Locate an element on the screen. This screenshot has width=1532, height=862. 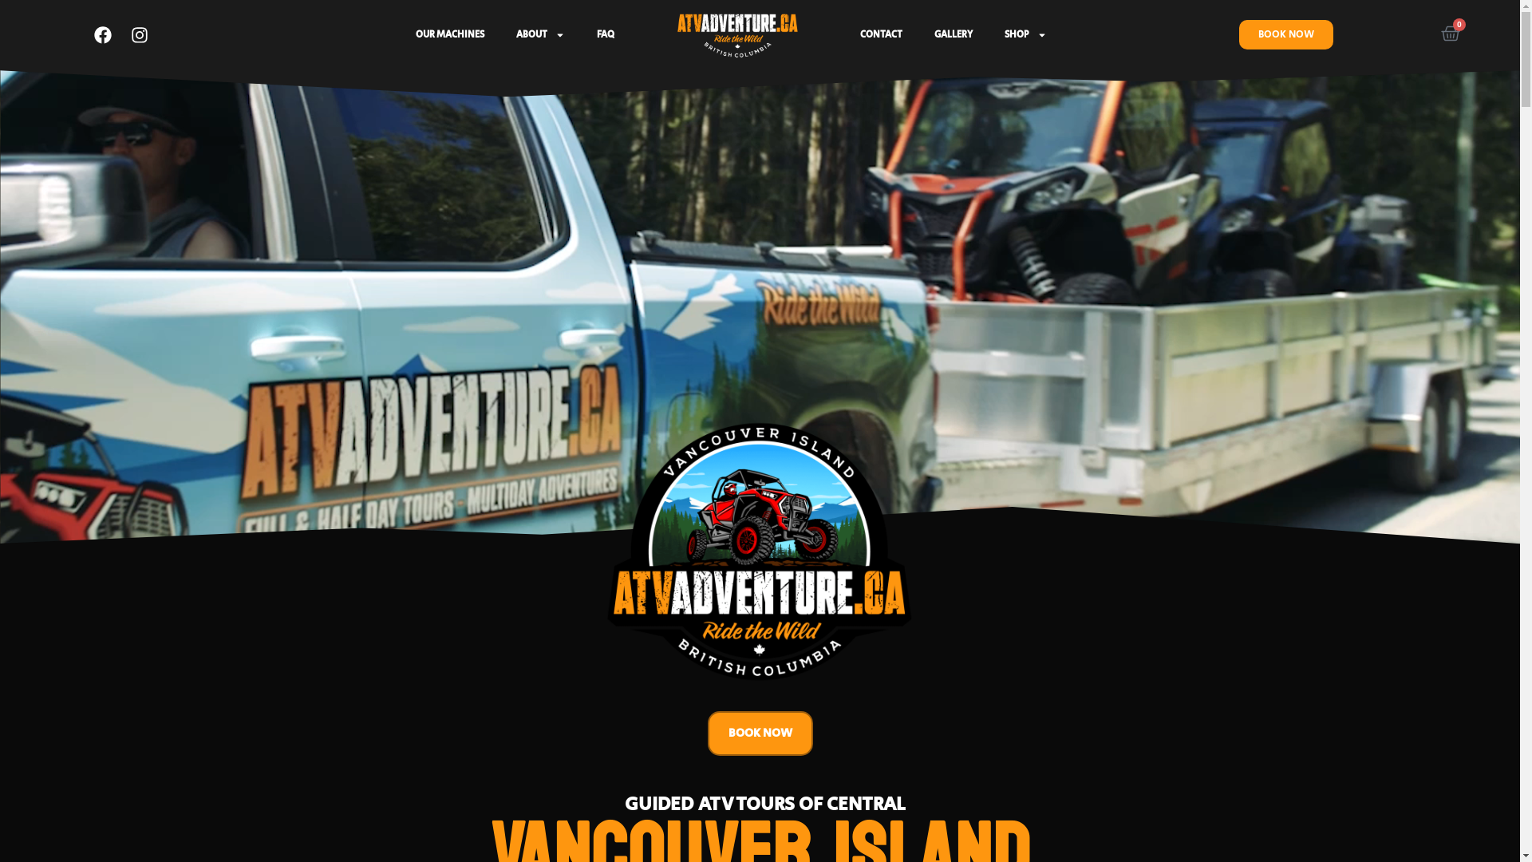
BOOK NOW is located at coordinates (760, 733).